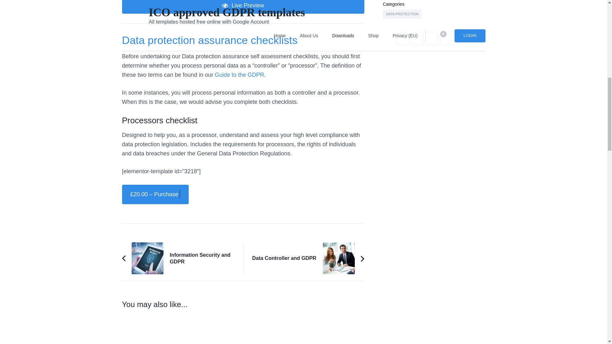 This screenshot has width=612, height=344. What do you see at coordinates (182, 258) in the screenshot?
I see `Data Controller and GDPR` at bounding box center [182, 258].